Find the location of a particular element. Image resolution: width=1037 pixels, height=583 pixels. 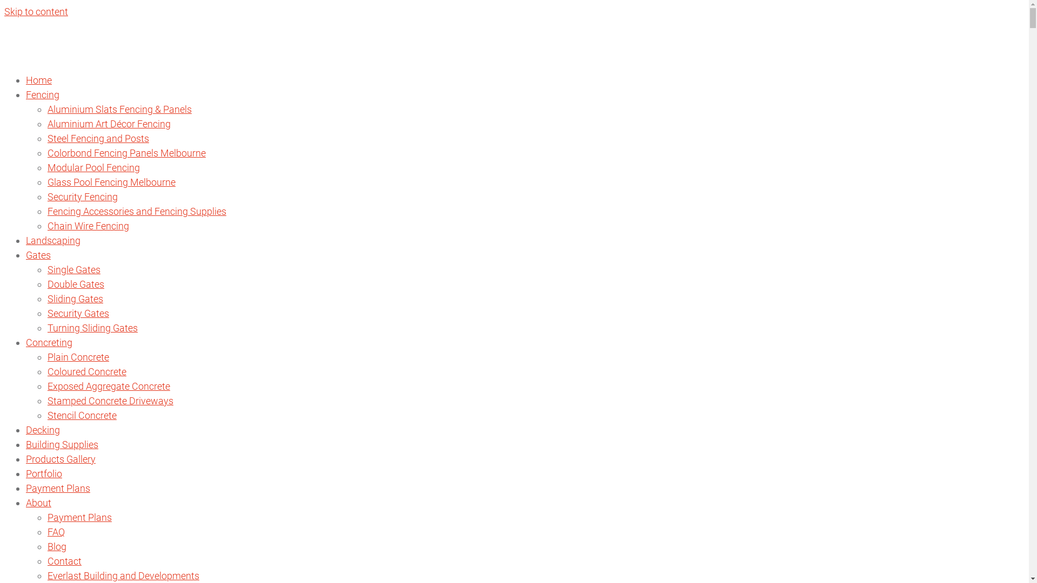

Plain Concrete is located at coordinates (78, 357).